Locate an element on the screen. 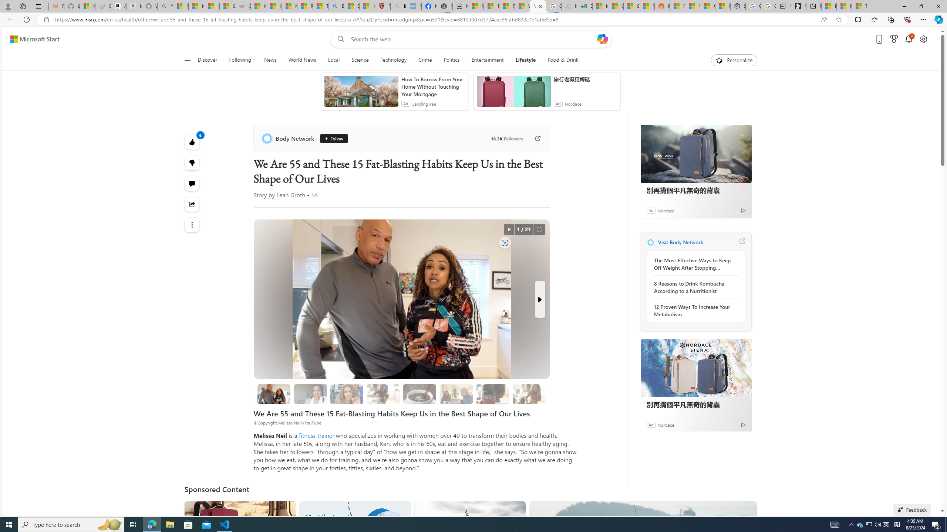 This screenshot has height=532, width=947. 6 Like is located at coordinates (192, 142).